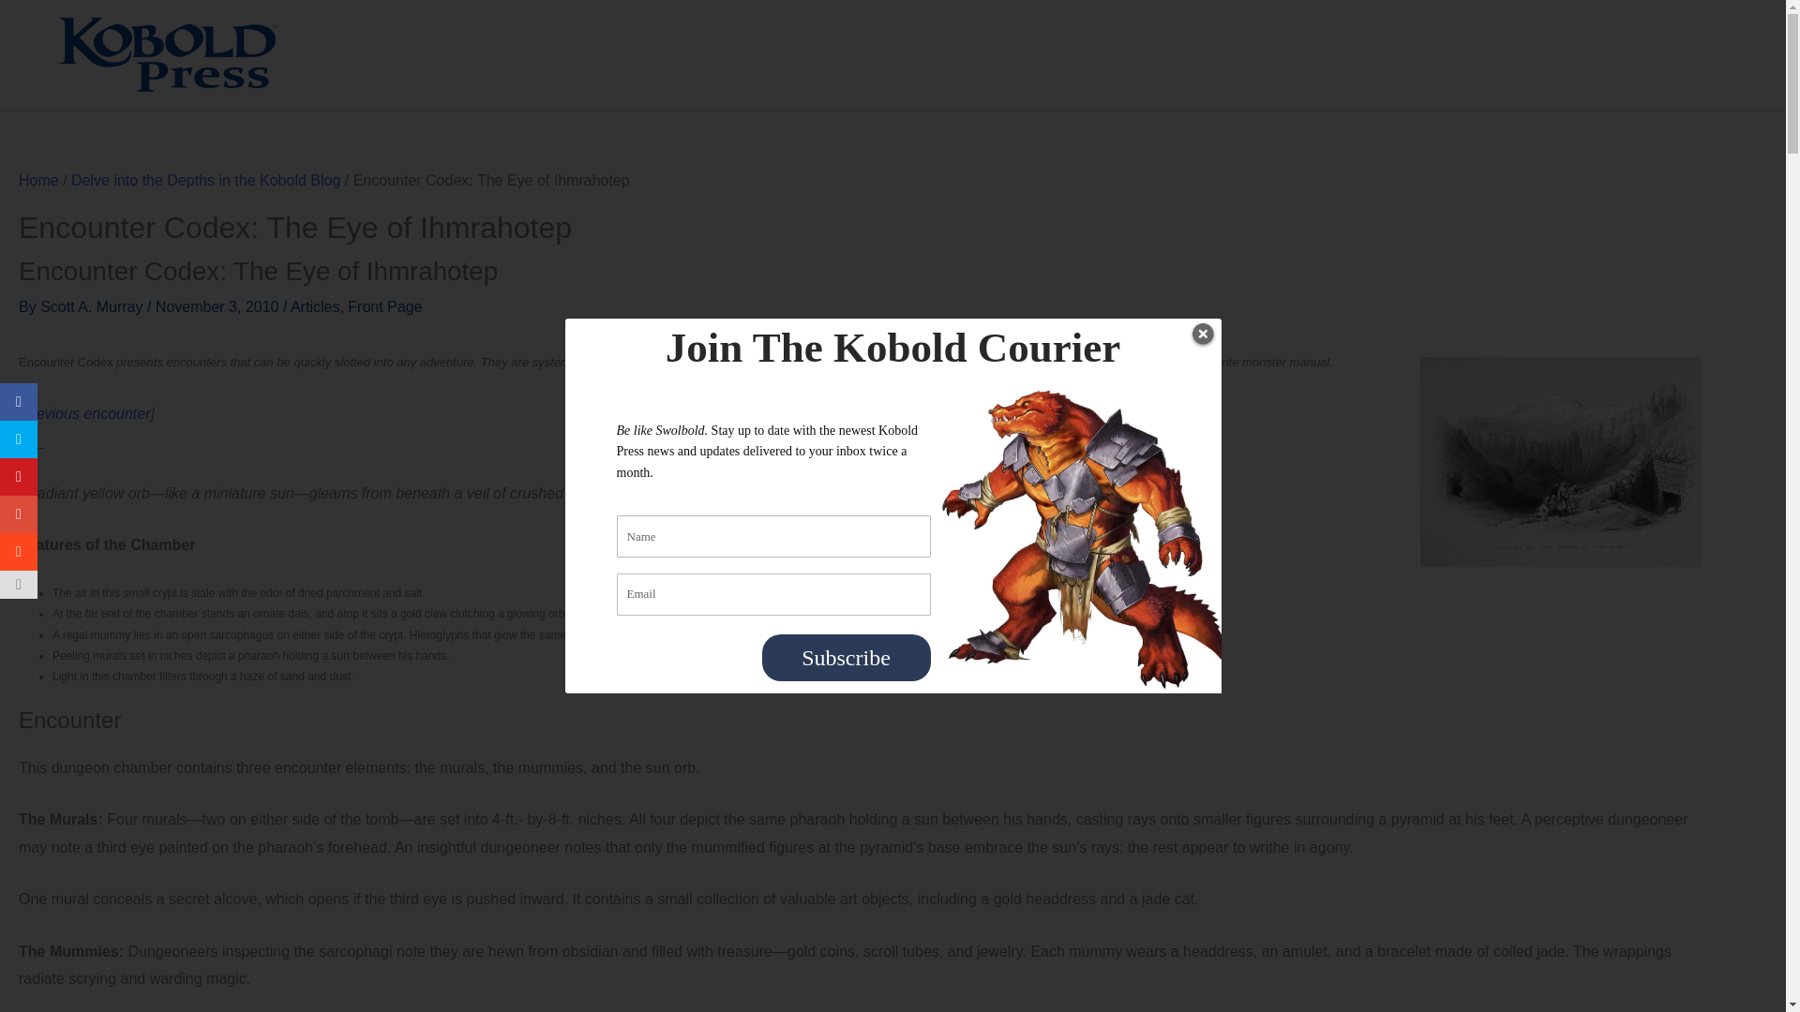 The width and height of the screenshot is (1800, 1012). Describe the element at coordinates (1067, 54) in the screenshot. I see `BLOG` at that location.